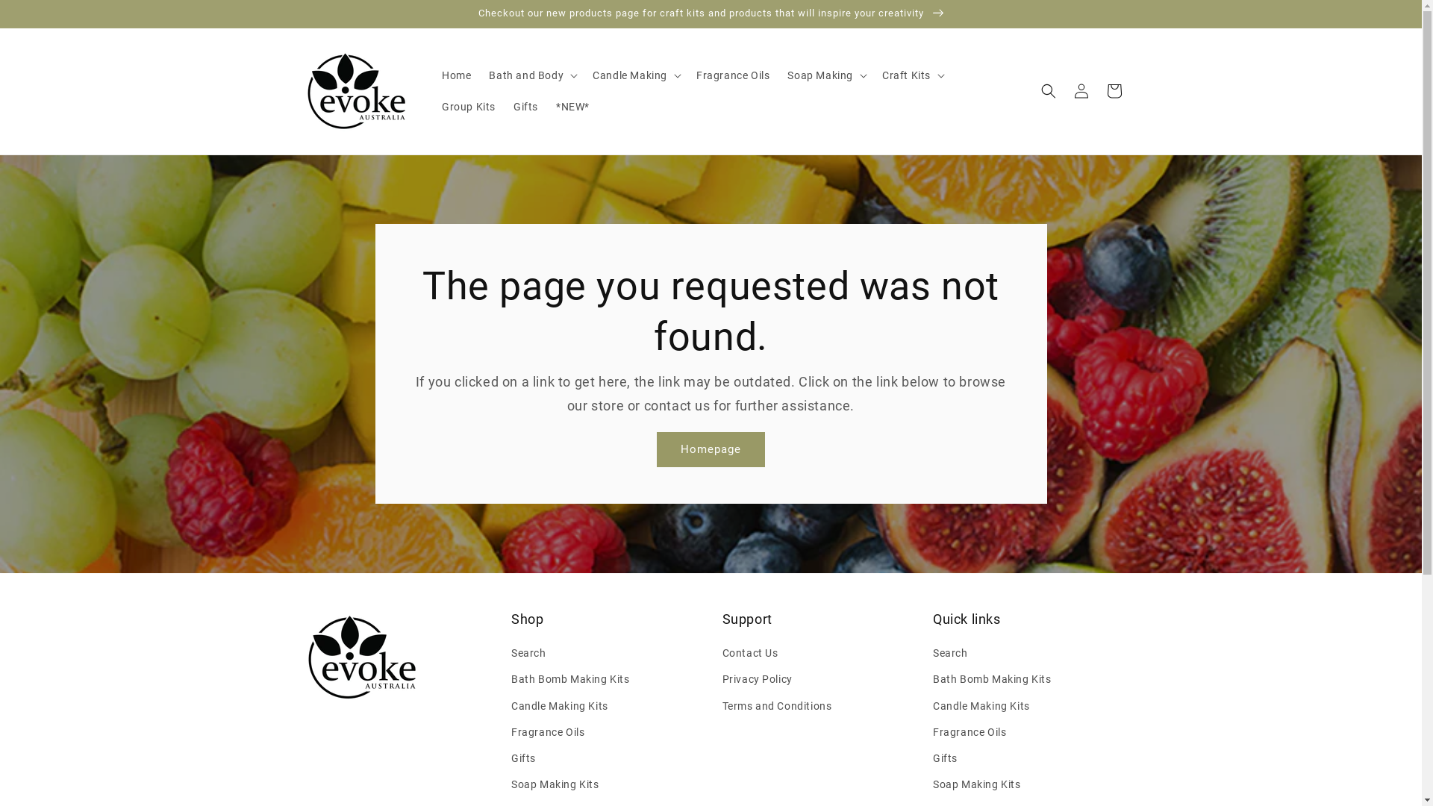 Image resolution: width=1433 pixels, height=806 pixels. Describe the element at coordinates (993, 679) in the screenshot. I see `Bath Bomb Making Kits` at that location.